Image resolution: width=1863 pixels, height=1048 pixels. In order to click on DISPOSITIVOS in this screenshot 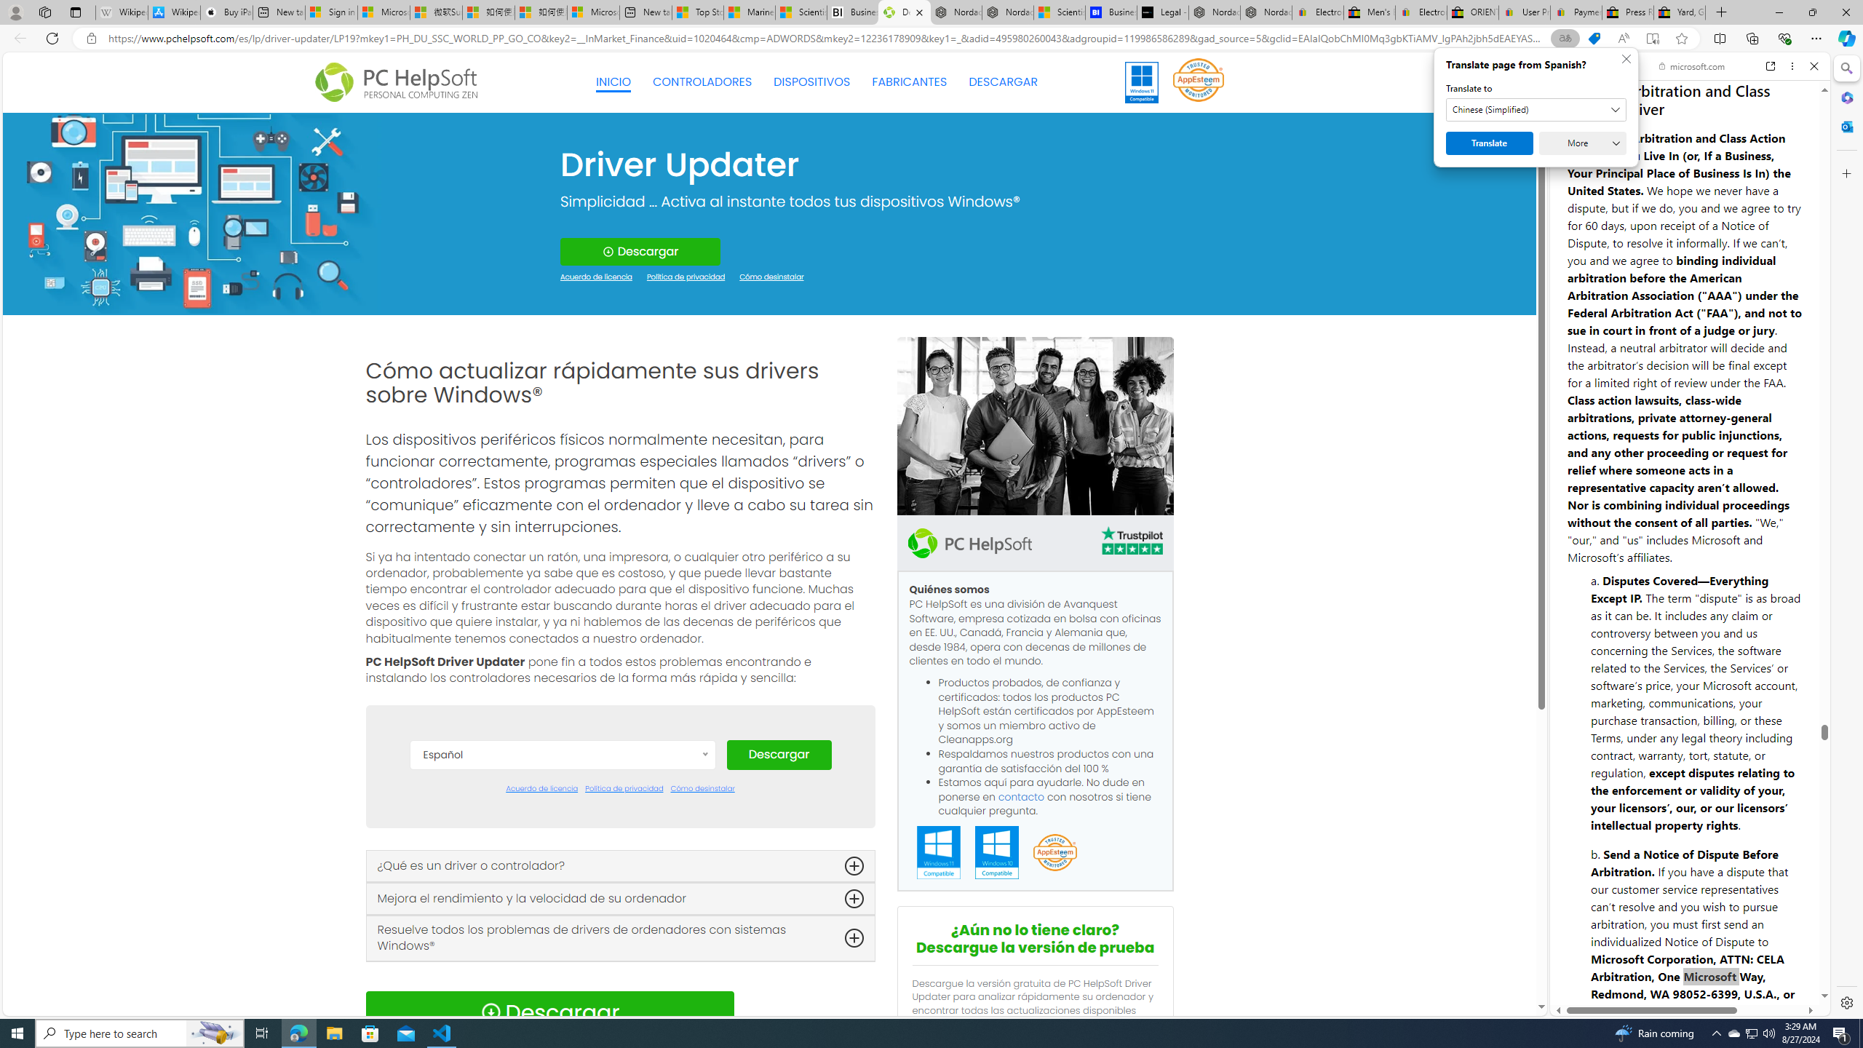, I will do `click(812, 82)`.